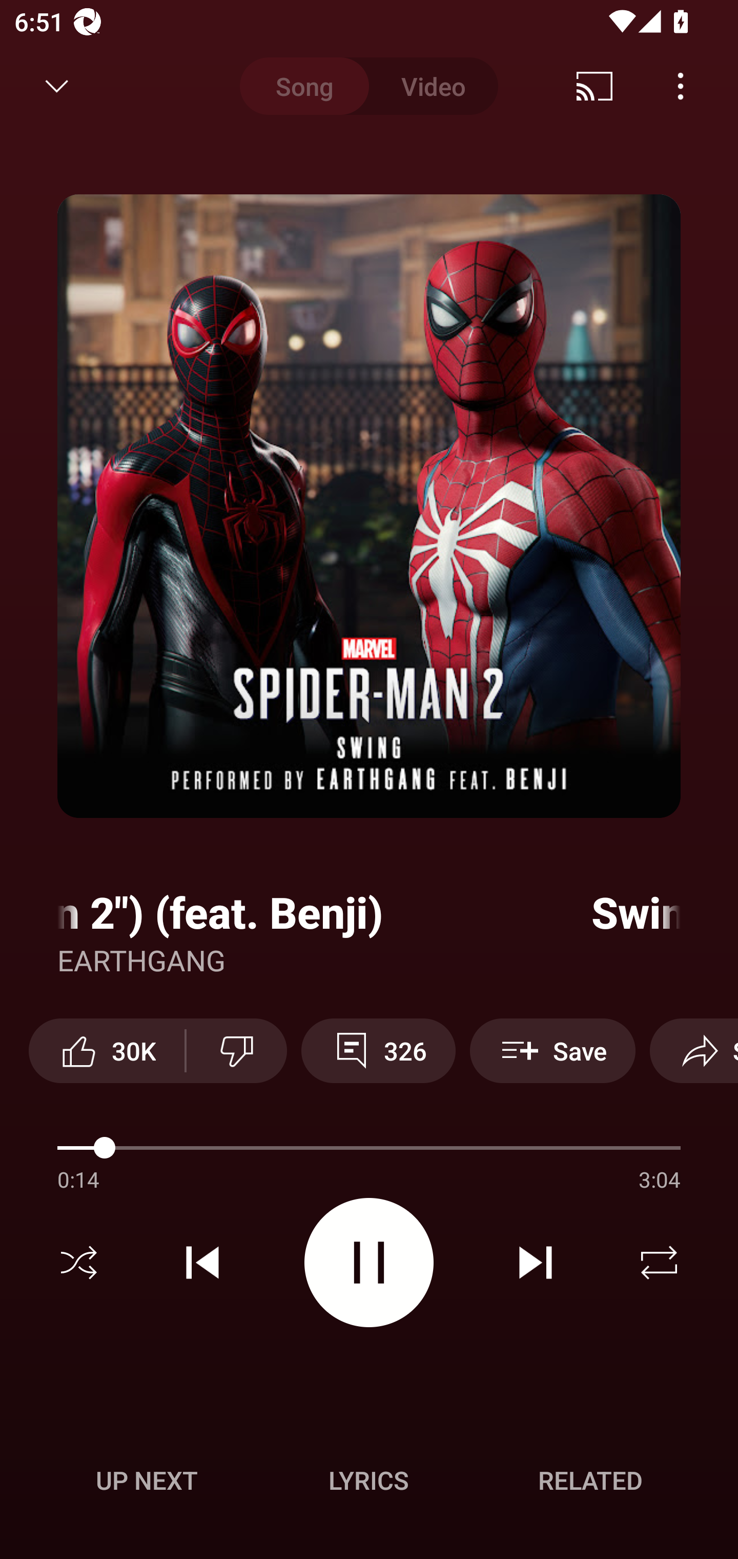 This screenshot has height=1559, width=738. What do you see at coordinates (369, 1262) in the screenshot?
I see `Pause video` at bounding box center [369, 1262].